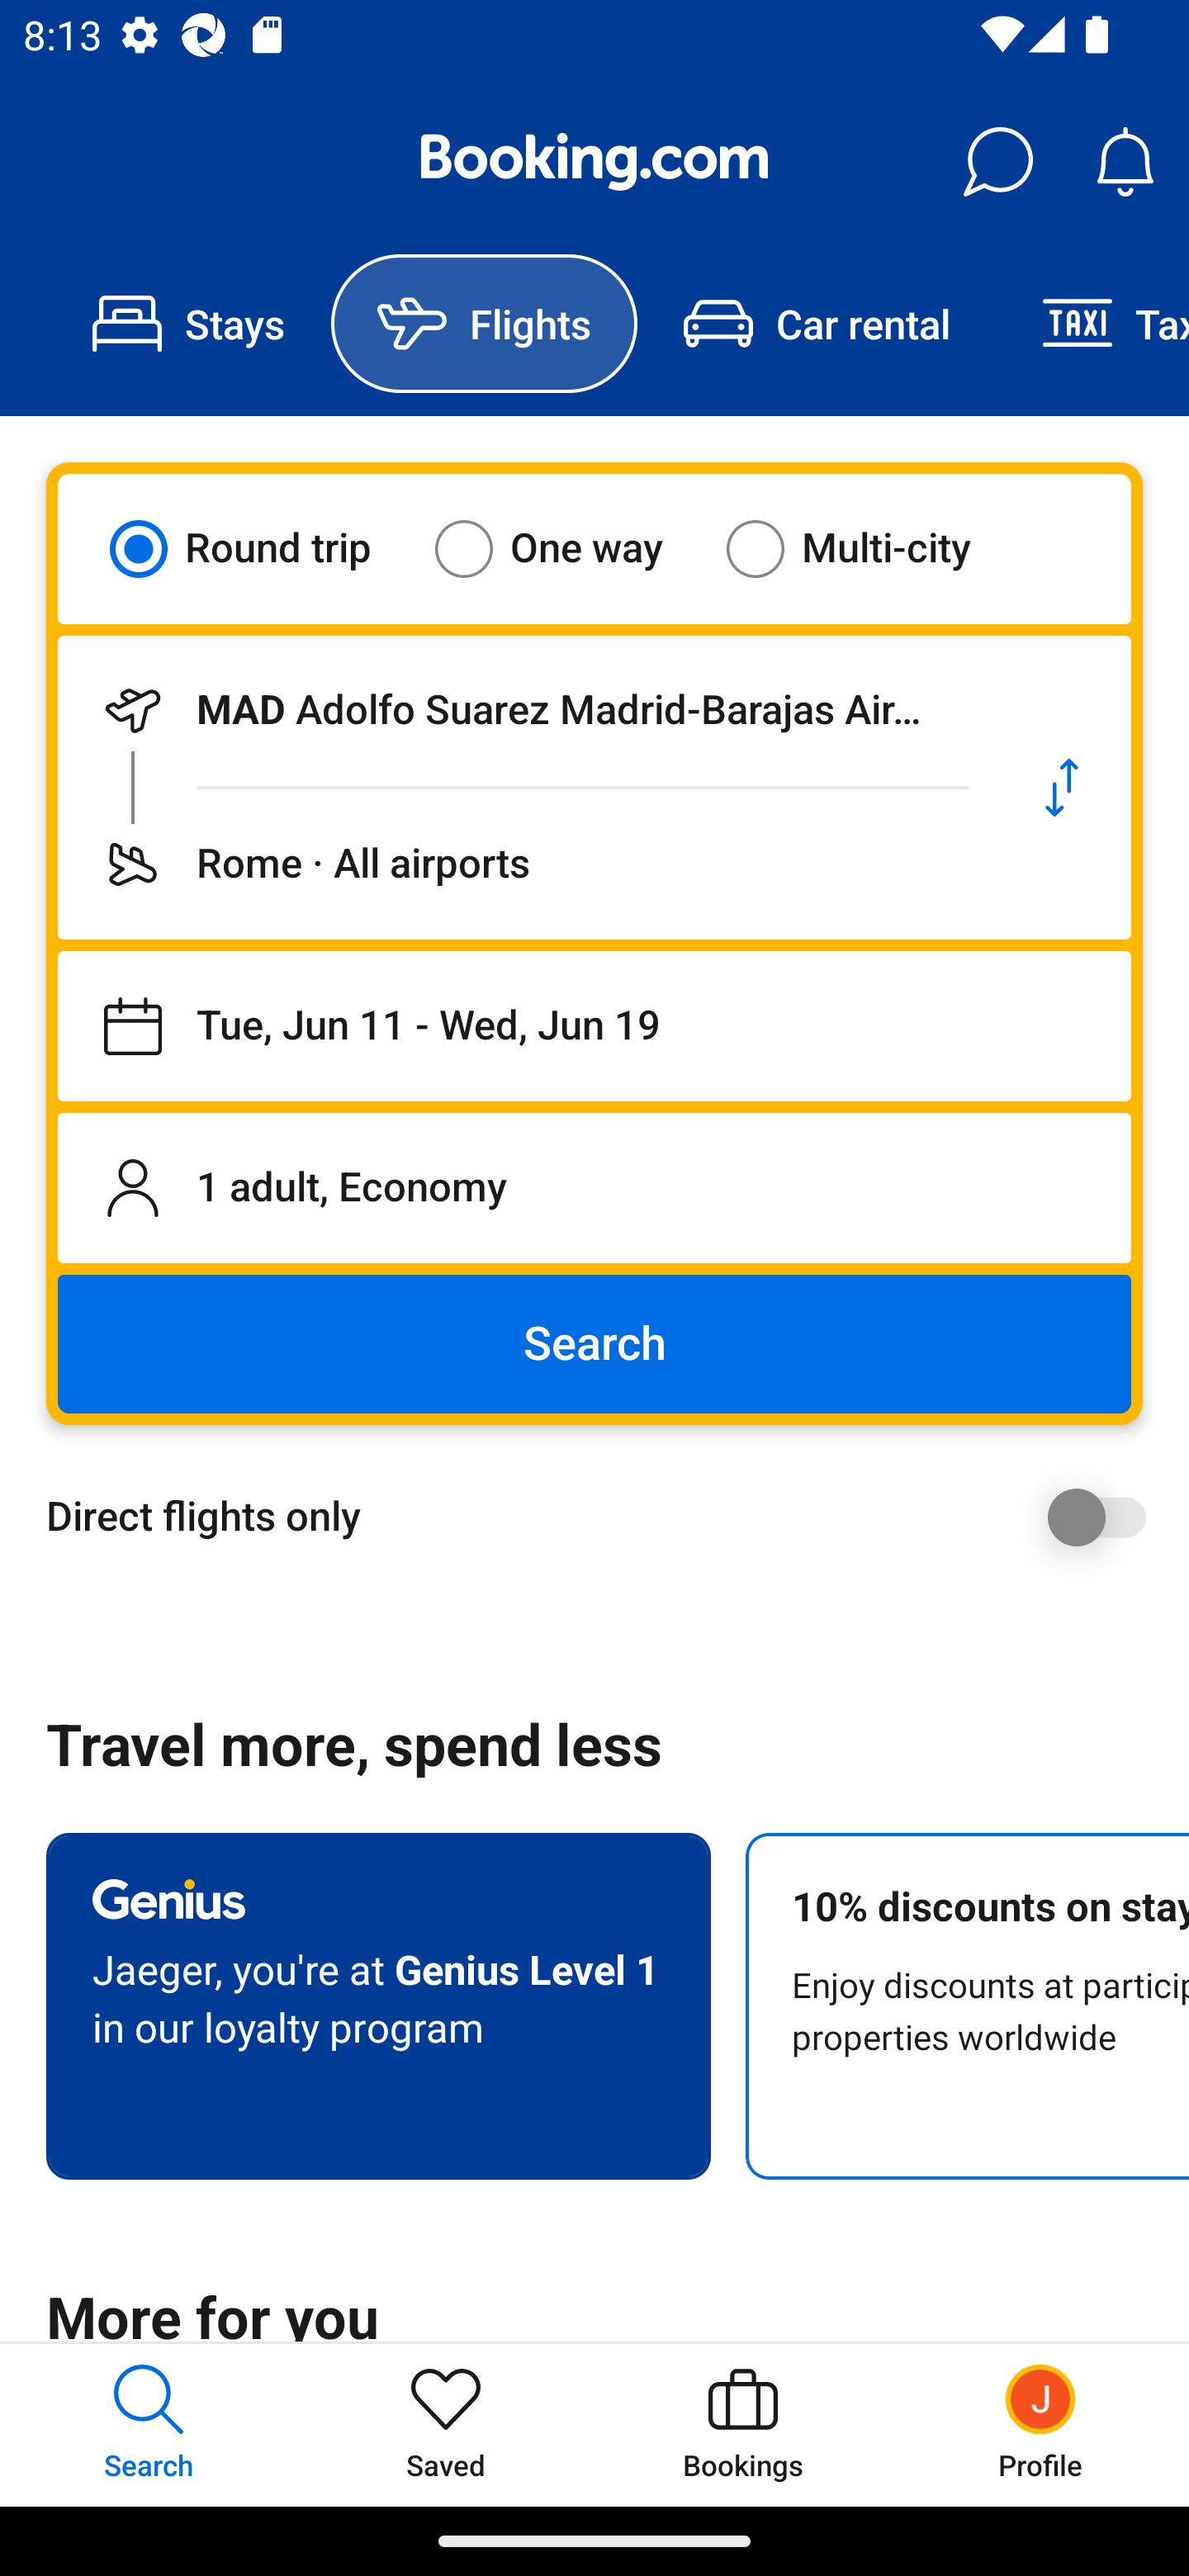  I want to click on Multi-city, so click(869, 548).